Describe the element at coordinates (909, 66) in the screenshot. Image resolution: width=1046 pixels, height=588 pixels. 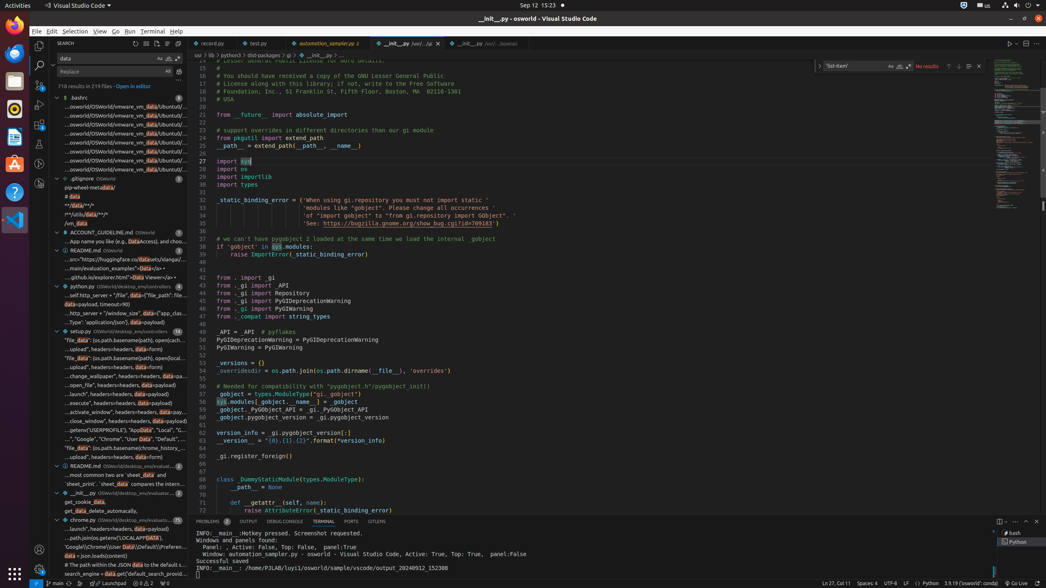
I see `Use Regular Expression (Alt+R)` at that location.